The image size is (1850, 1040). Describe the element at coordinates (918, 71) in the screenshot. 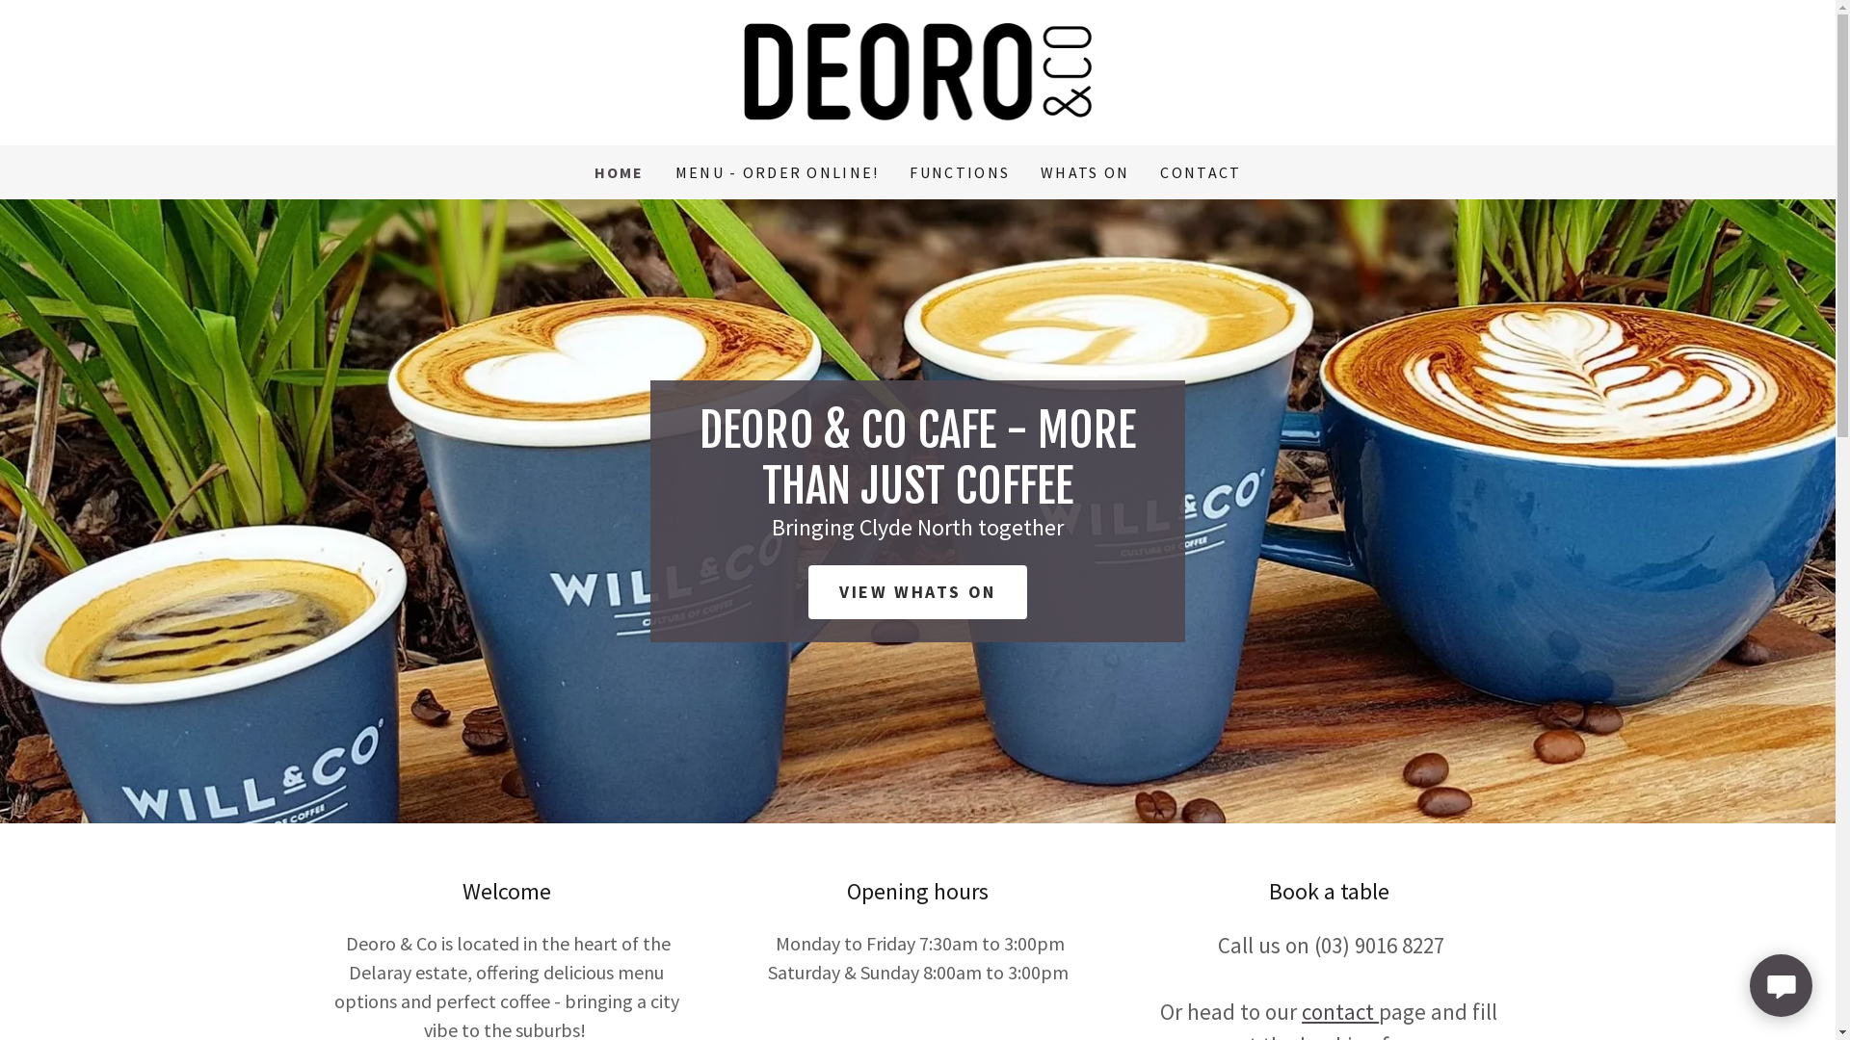

I see `Deoro & Co` at that location.